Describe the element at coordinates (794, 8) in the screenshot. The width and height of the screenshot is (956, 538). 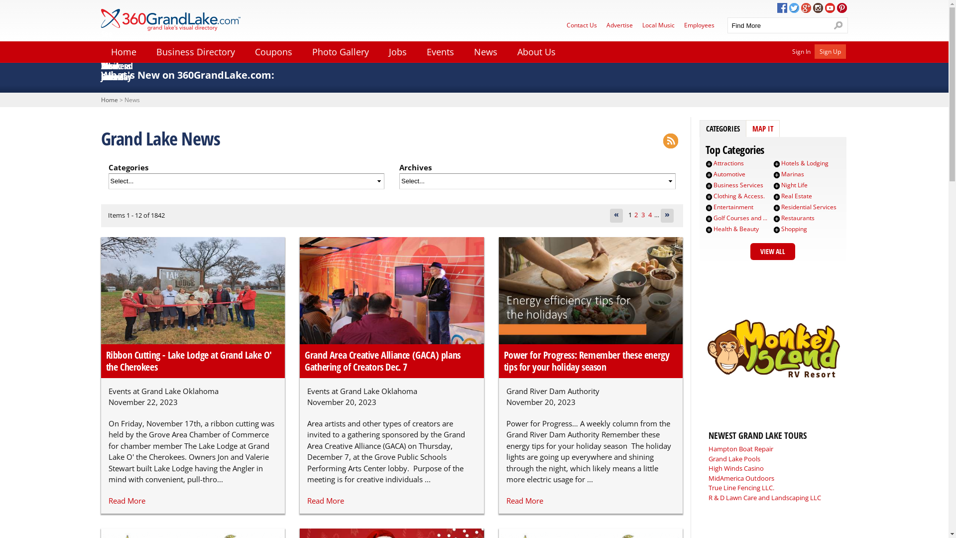
I see `Twitter` at that location.